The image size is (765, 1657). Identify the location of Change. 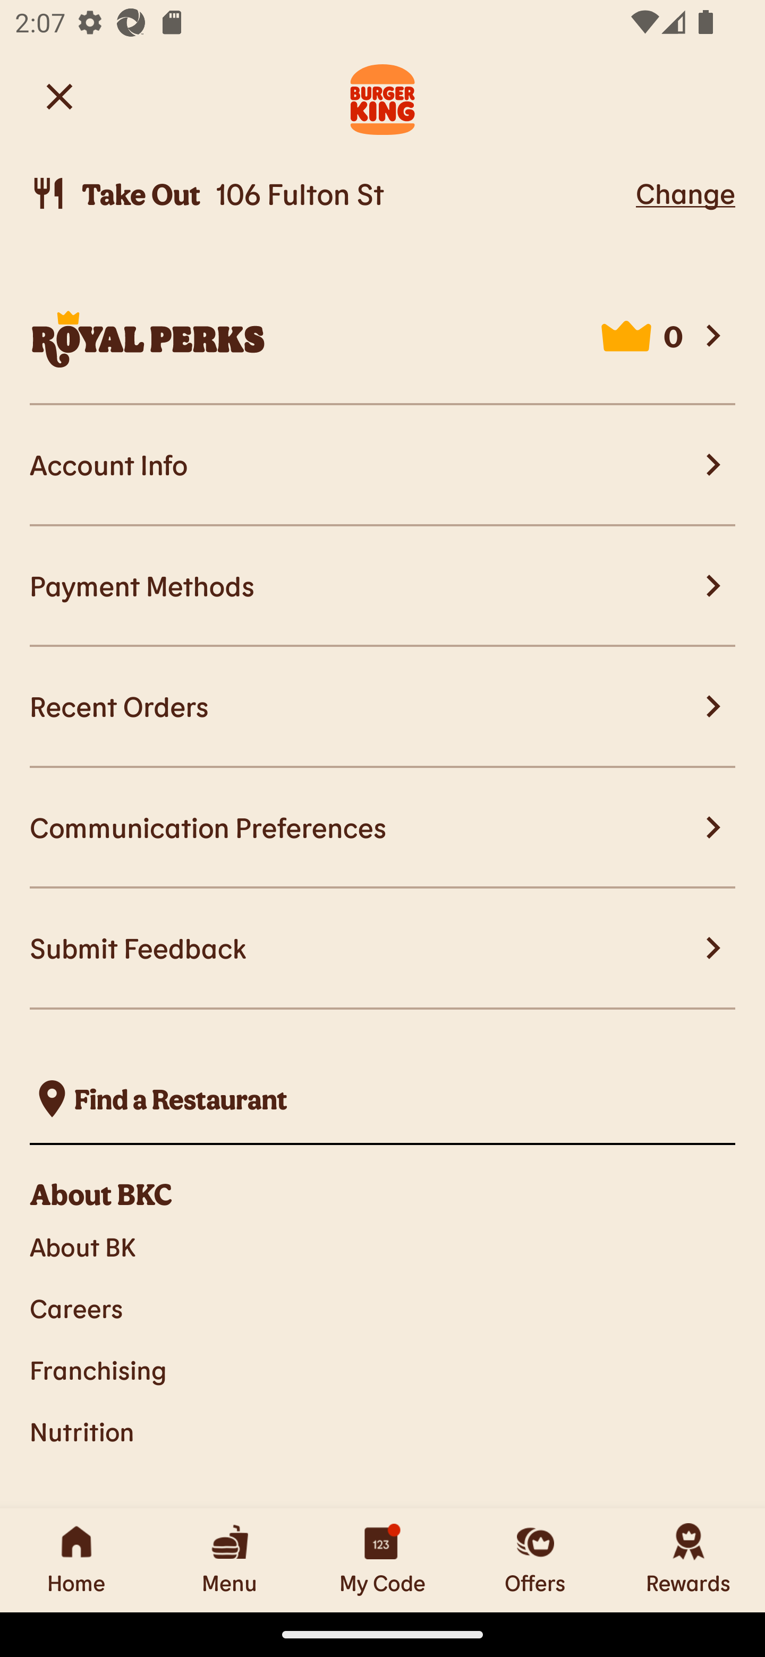
(685, 193).